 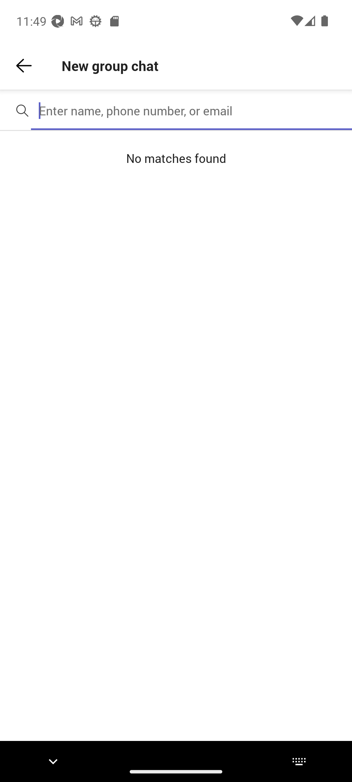 I want to click on No matches found, so click(x=176, y=159).